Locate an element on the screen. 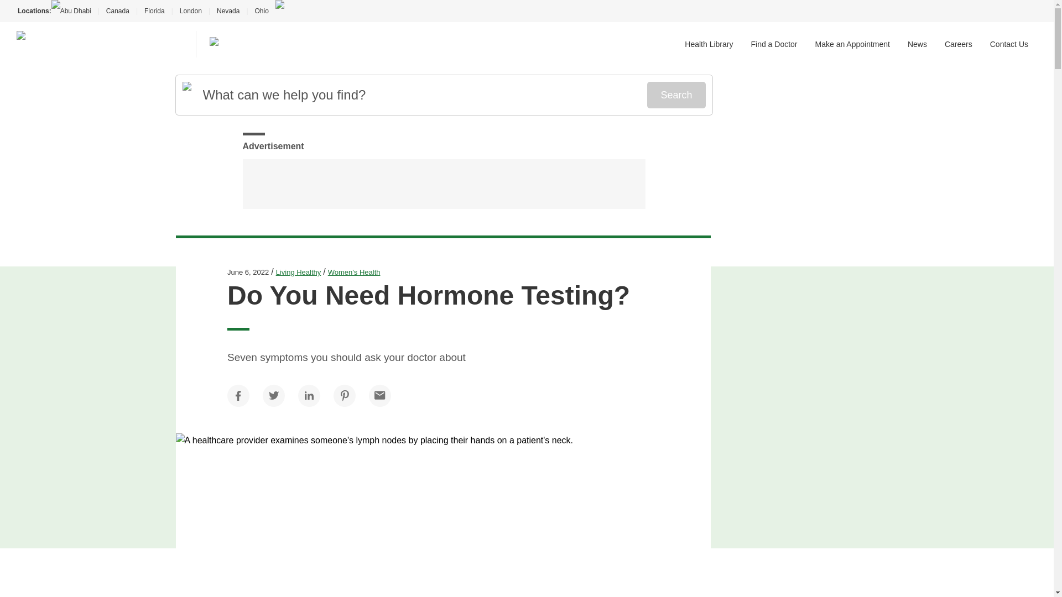 The width and height of the screenshot is (1062, 597). Careers is located at coordinates (959, 44).